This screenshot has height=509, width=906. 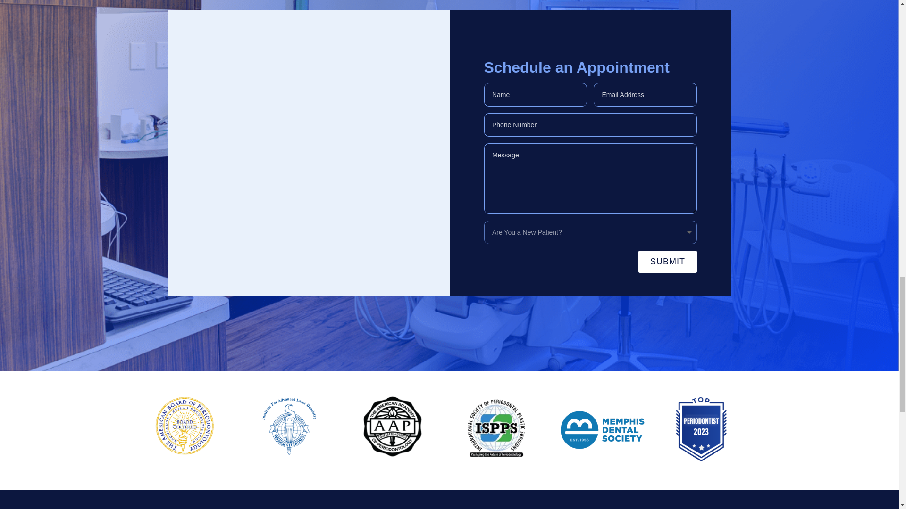 I want to click on AWARDS footer-36, so click(x=288, y=426).